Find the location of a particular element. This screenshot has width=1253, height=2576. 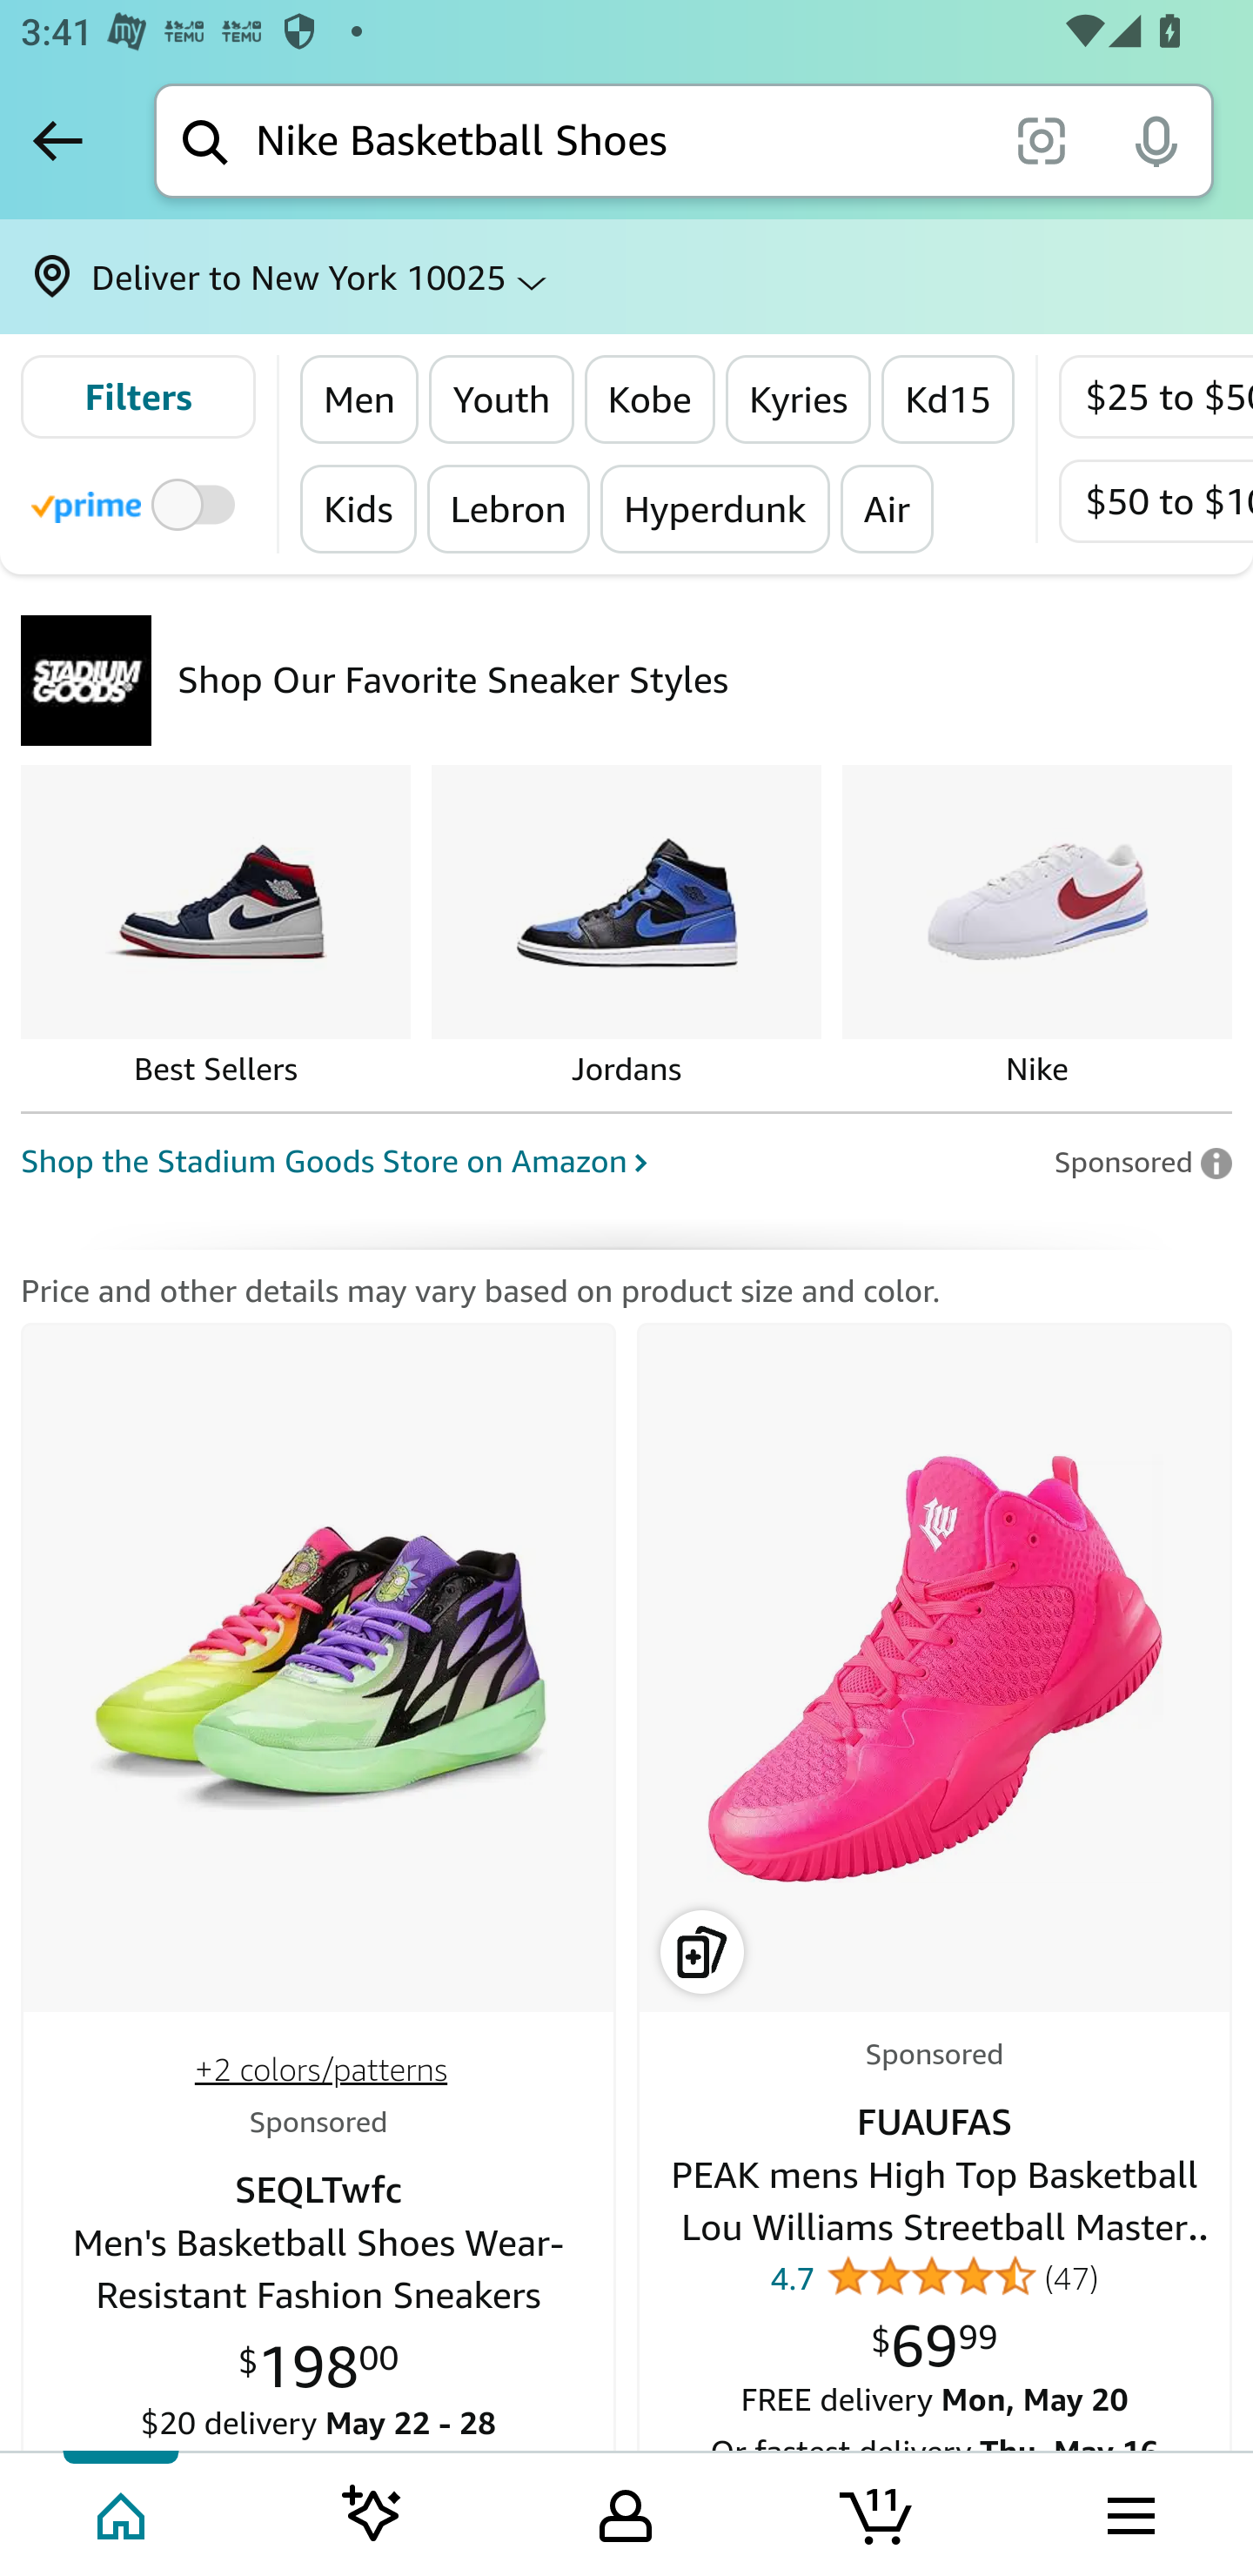

Go to store page for "Best Sellers". is located at coordinates (216, 929).